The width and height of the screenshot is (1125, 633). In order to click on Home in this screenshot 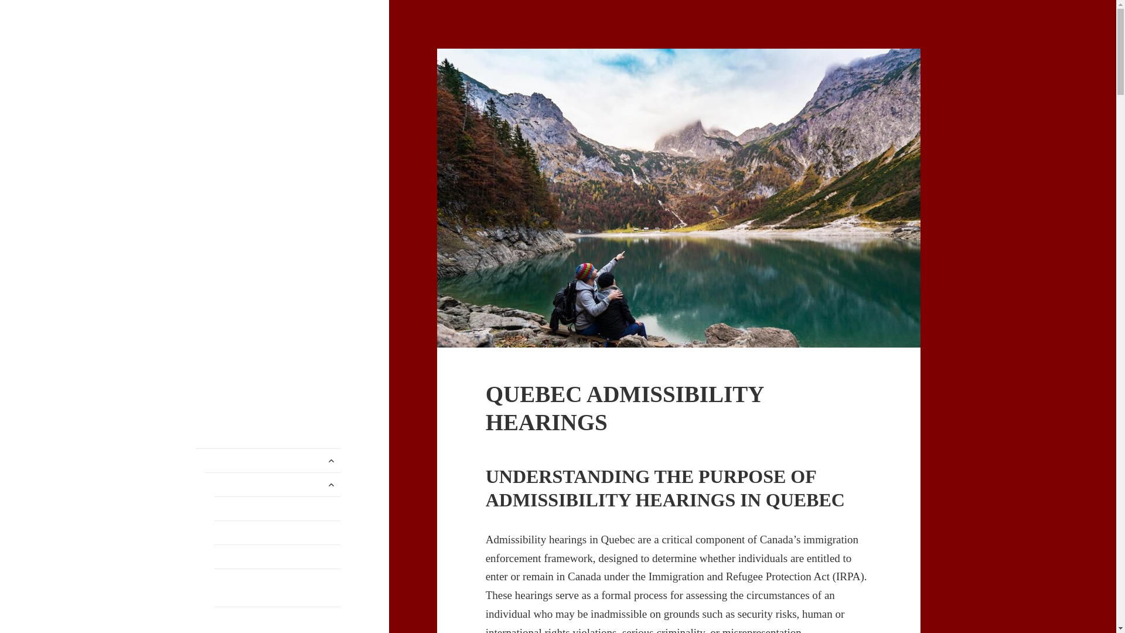, I will do `click(268, 460)`.